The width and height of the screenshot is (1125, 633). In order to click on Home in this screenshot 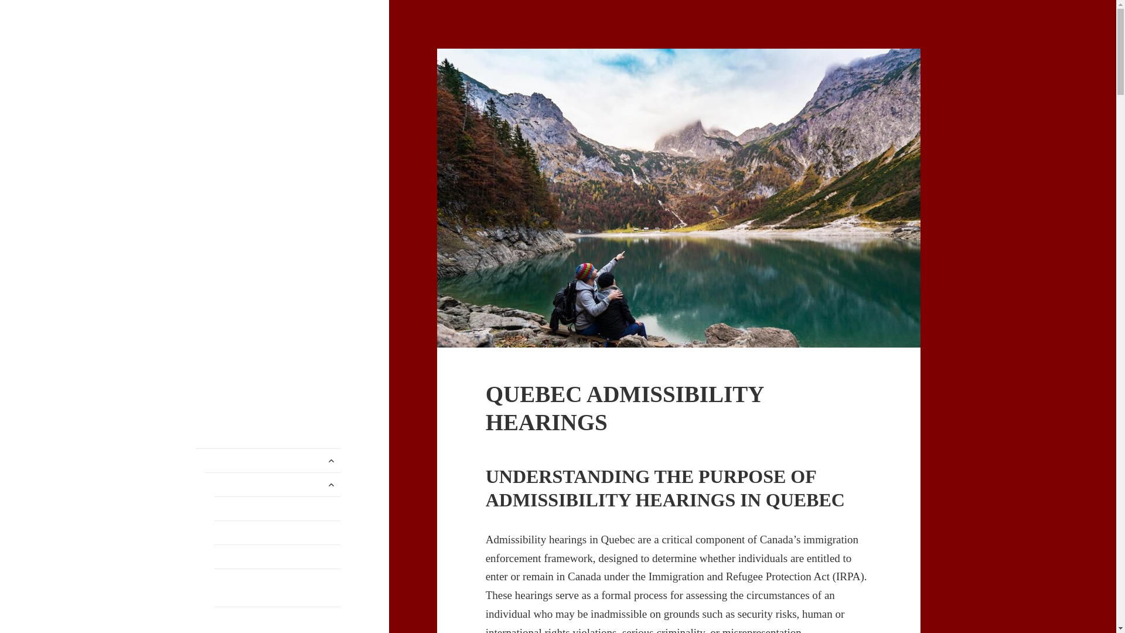, I will do `click(268, 460)`.